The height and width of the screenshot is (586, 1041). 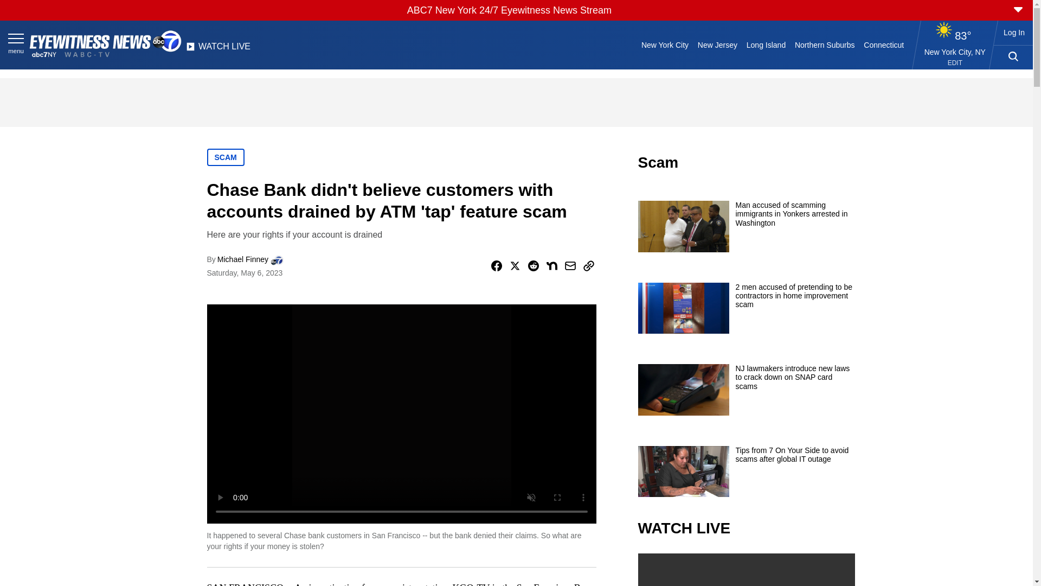 What do you see at coordinates (955, 52) in the screenshot?
I see `New York City, NY` at bounding box center [955, 52].